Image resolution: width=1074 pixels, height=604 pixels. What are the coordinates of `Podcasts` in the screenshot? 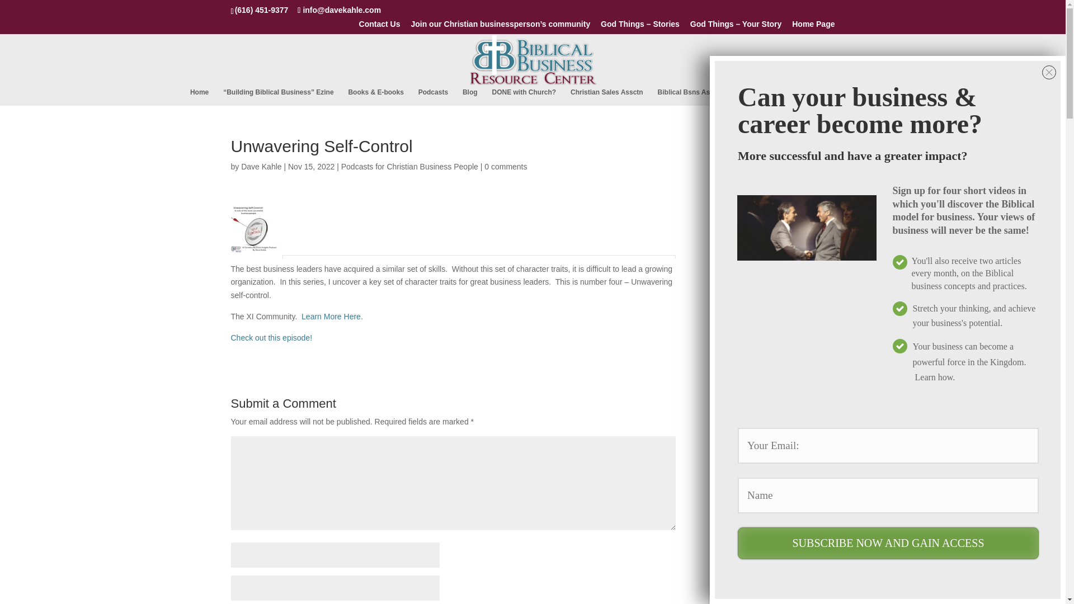 It's located at (433, 97).